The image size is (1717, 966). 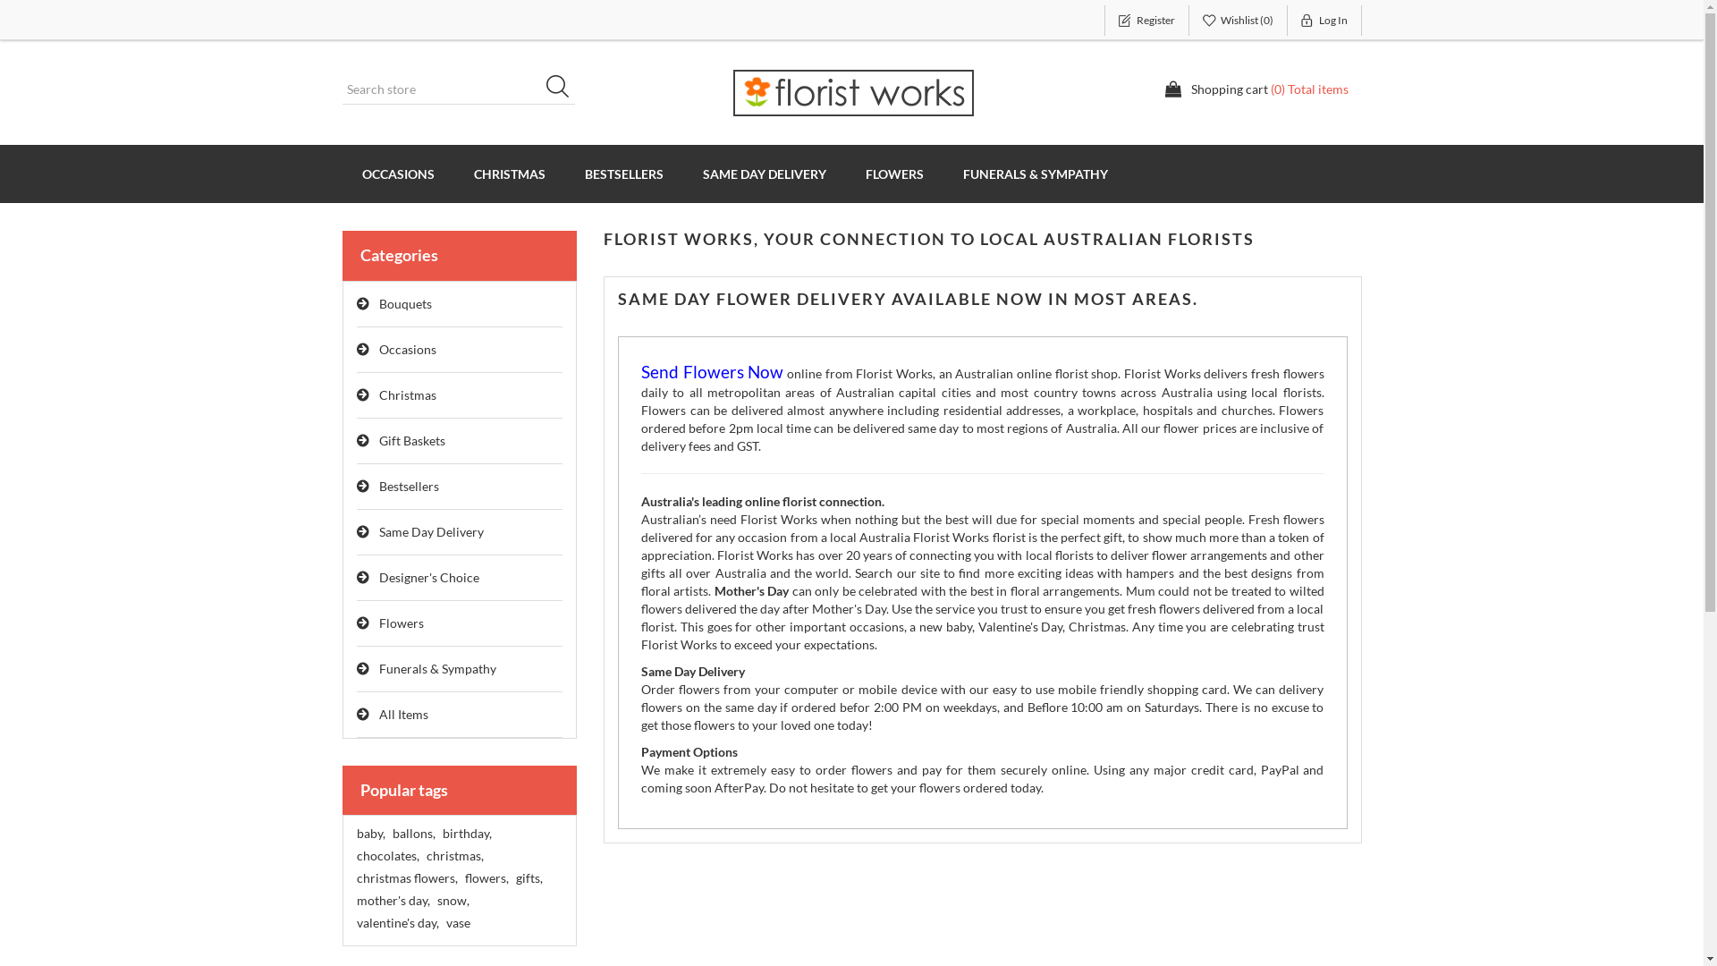 What do you see at coordinates (458, 923) in the screenshot?
I see `vase` at bounding box center [458, 923].